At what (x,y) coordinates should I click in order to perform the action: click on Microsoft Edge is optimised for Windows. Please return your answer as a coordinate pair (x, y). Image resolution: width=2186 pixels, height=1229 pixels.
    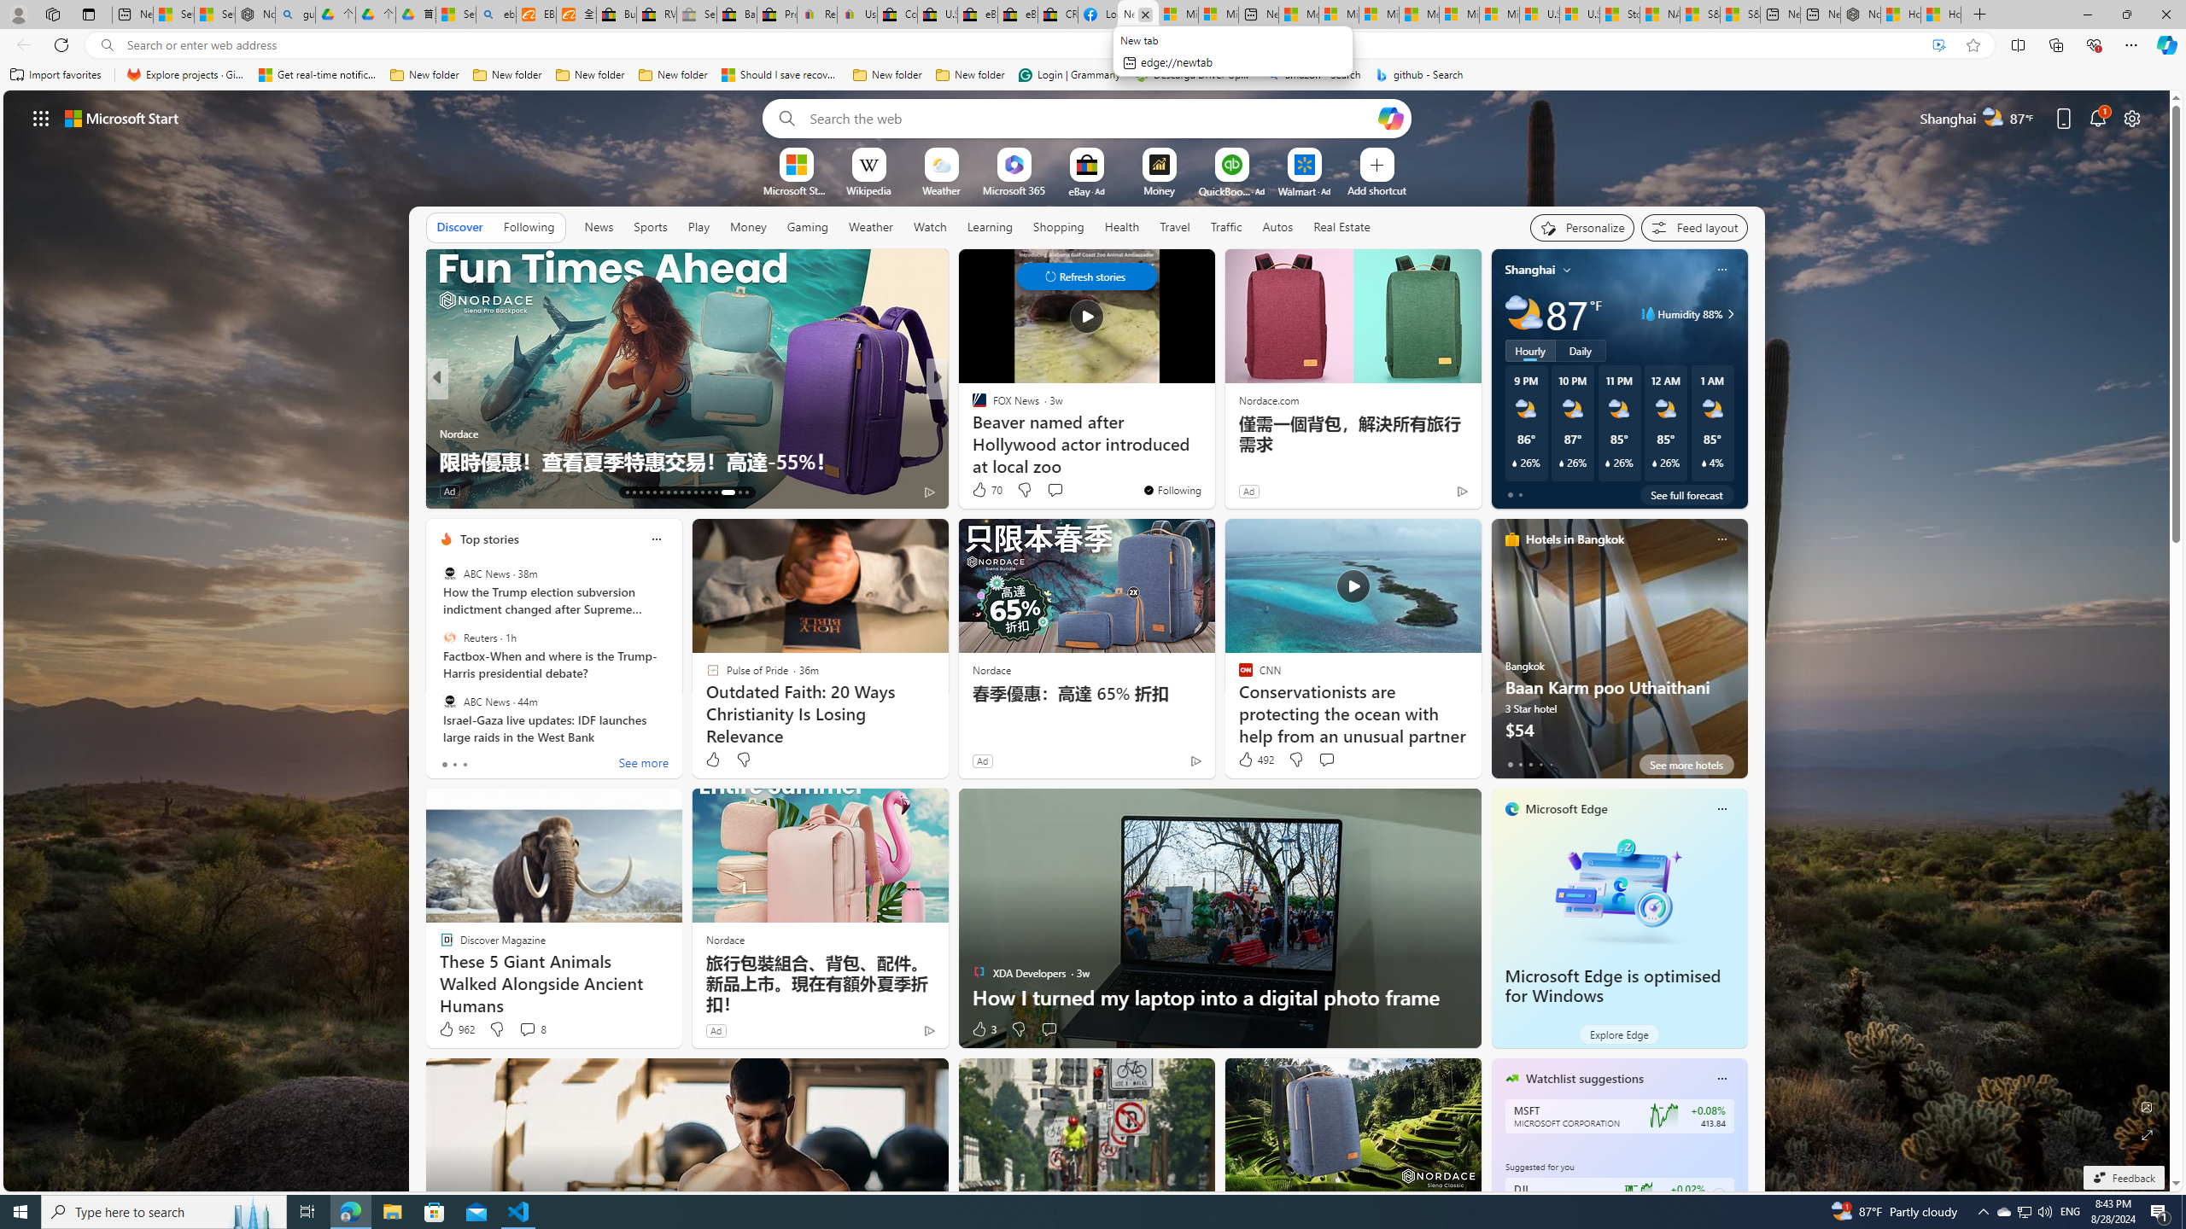
    Looking at the image, I should click on (1613, 987).